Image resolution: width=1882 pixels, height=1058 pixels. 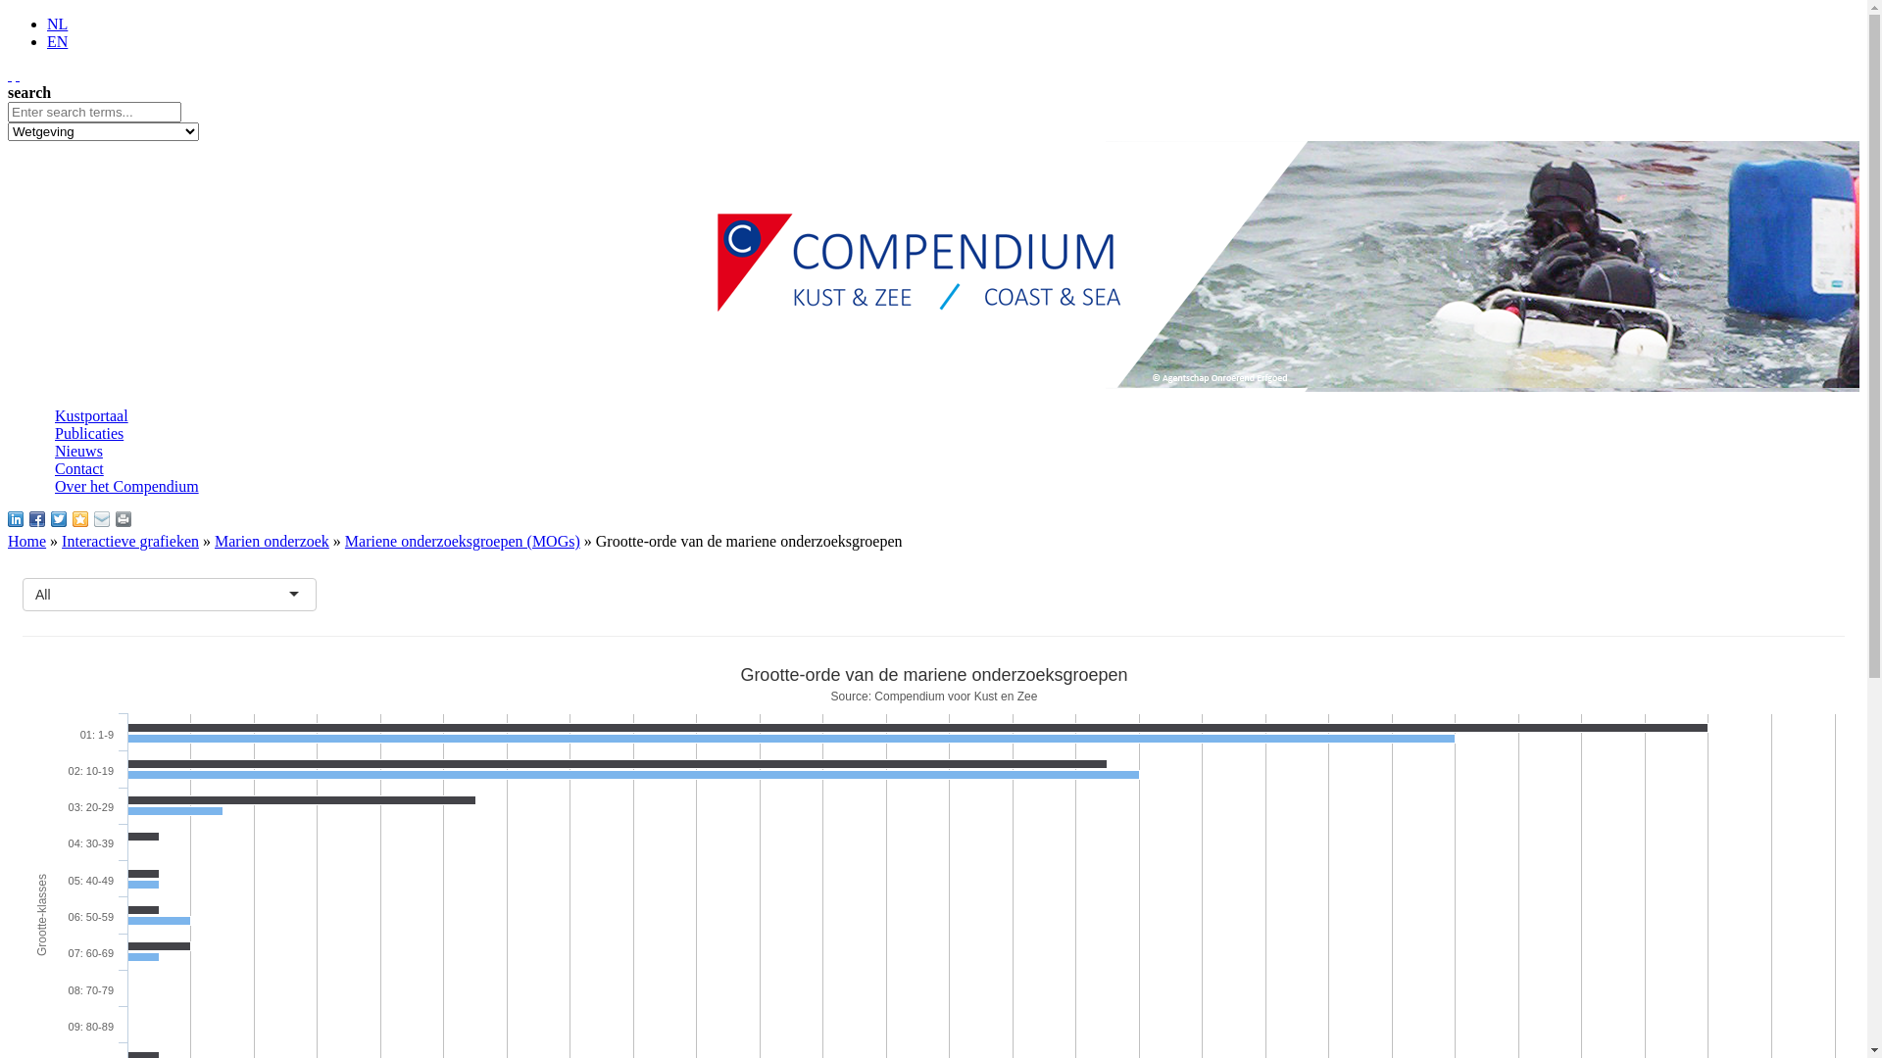 What do you see at coordinates (79, 468) in the screenshot?
I see `Contact` at bounding box center [79, 468].